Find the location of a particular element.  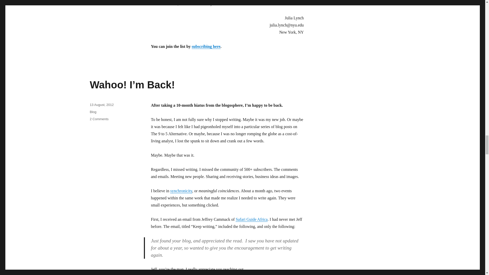

synchronicity is located at coordinates (181, 191).